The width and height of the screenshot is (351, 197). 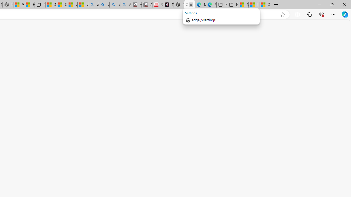 I want to click on I Gained 20 Pounds of Muscle in 30 Days! | Watch, so click(x=254, y=5).